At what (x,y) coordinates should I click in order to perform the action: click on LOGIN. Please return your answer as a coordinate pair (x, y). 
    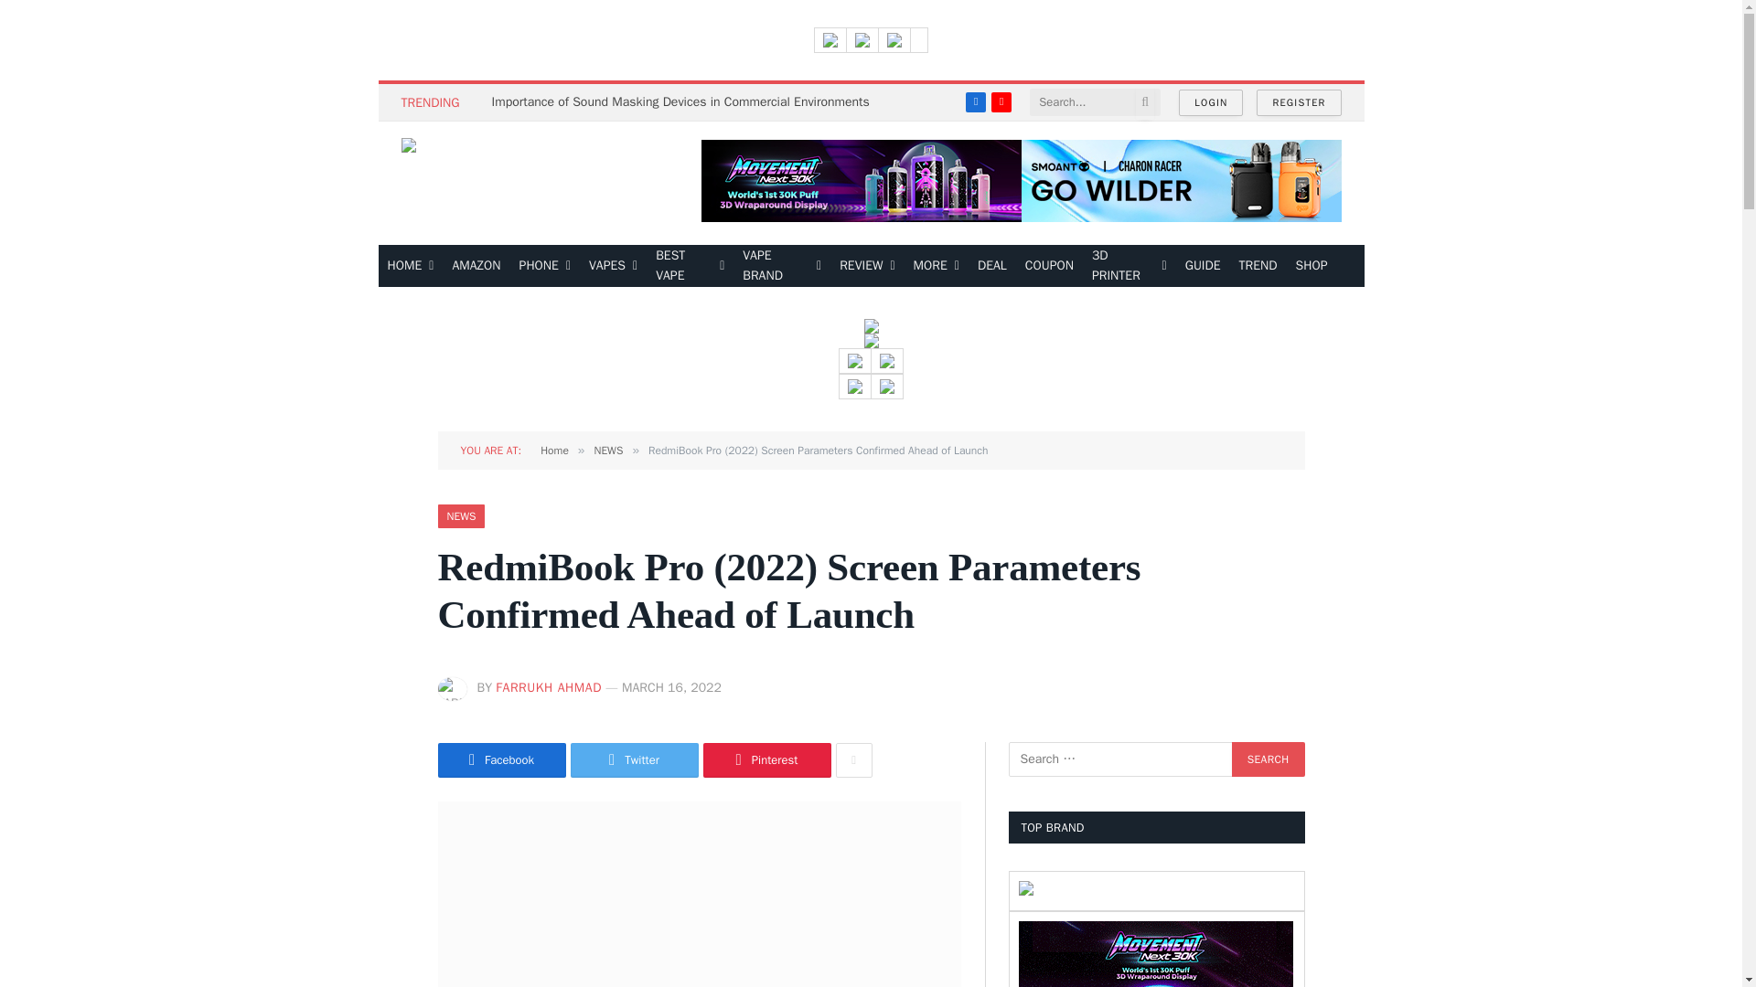
    Looking at the image, I should click on (1211, 102).